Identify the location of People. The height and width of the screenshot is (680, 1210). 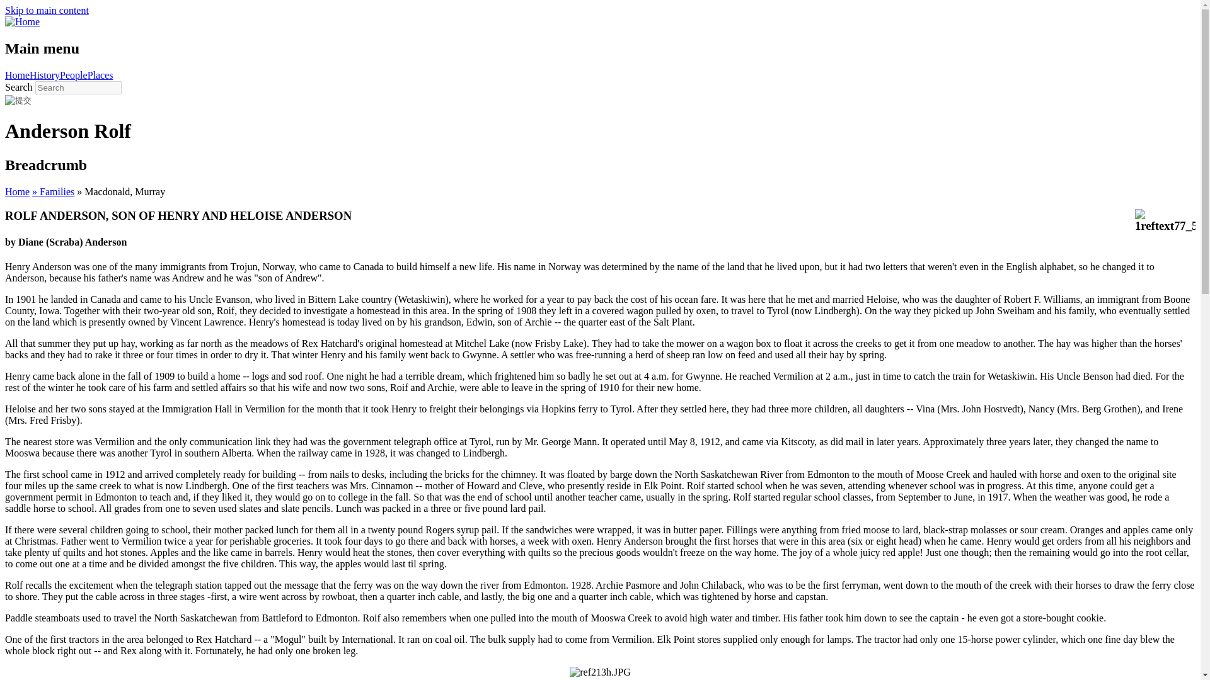
(73, 76).